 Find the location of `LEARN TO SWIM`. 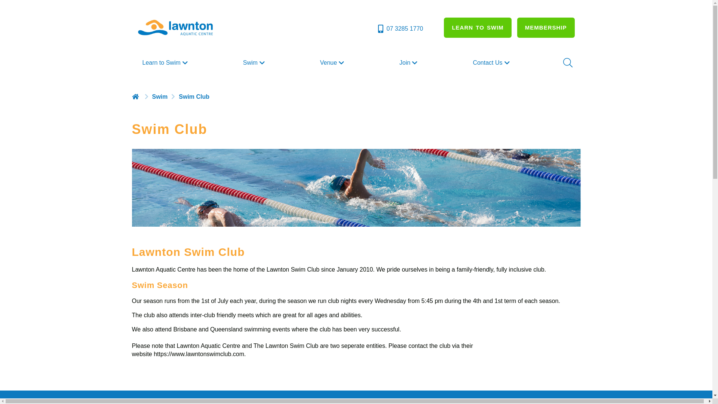

LEARN TO SWIM is located at coordinates (478, 28).